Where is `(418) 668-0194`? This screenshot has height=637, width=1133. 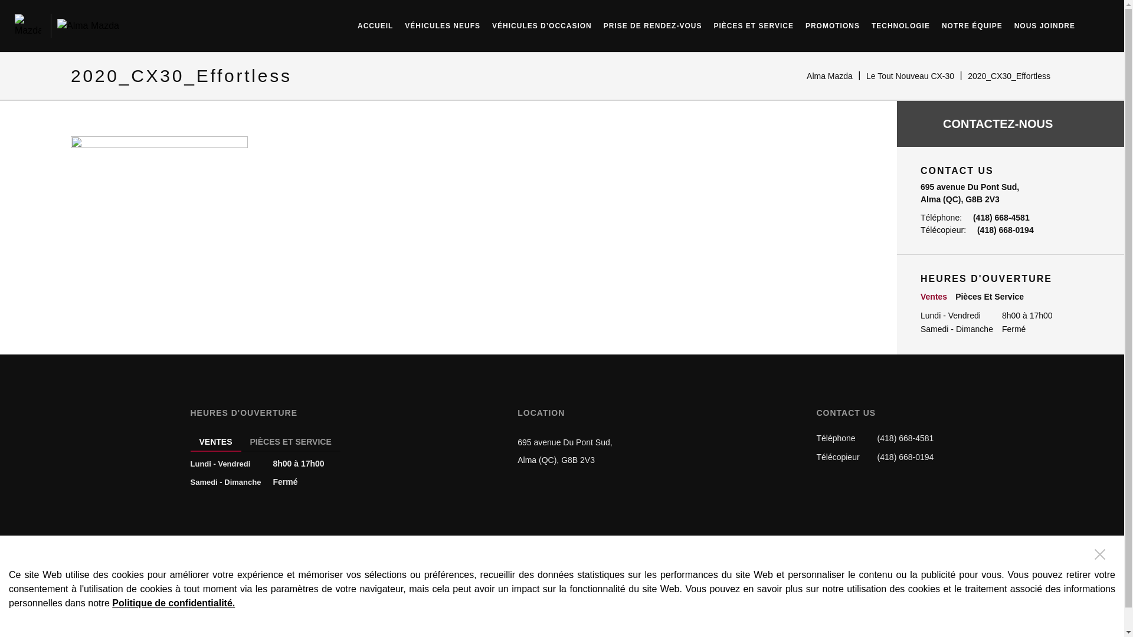 (418) 668-0194 is located at coordinates (906, 457).